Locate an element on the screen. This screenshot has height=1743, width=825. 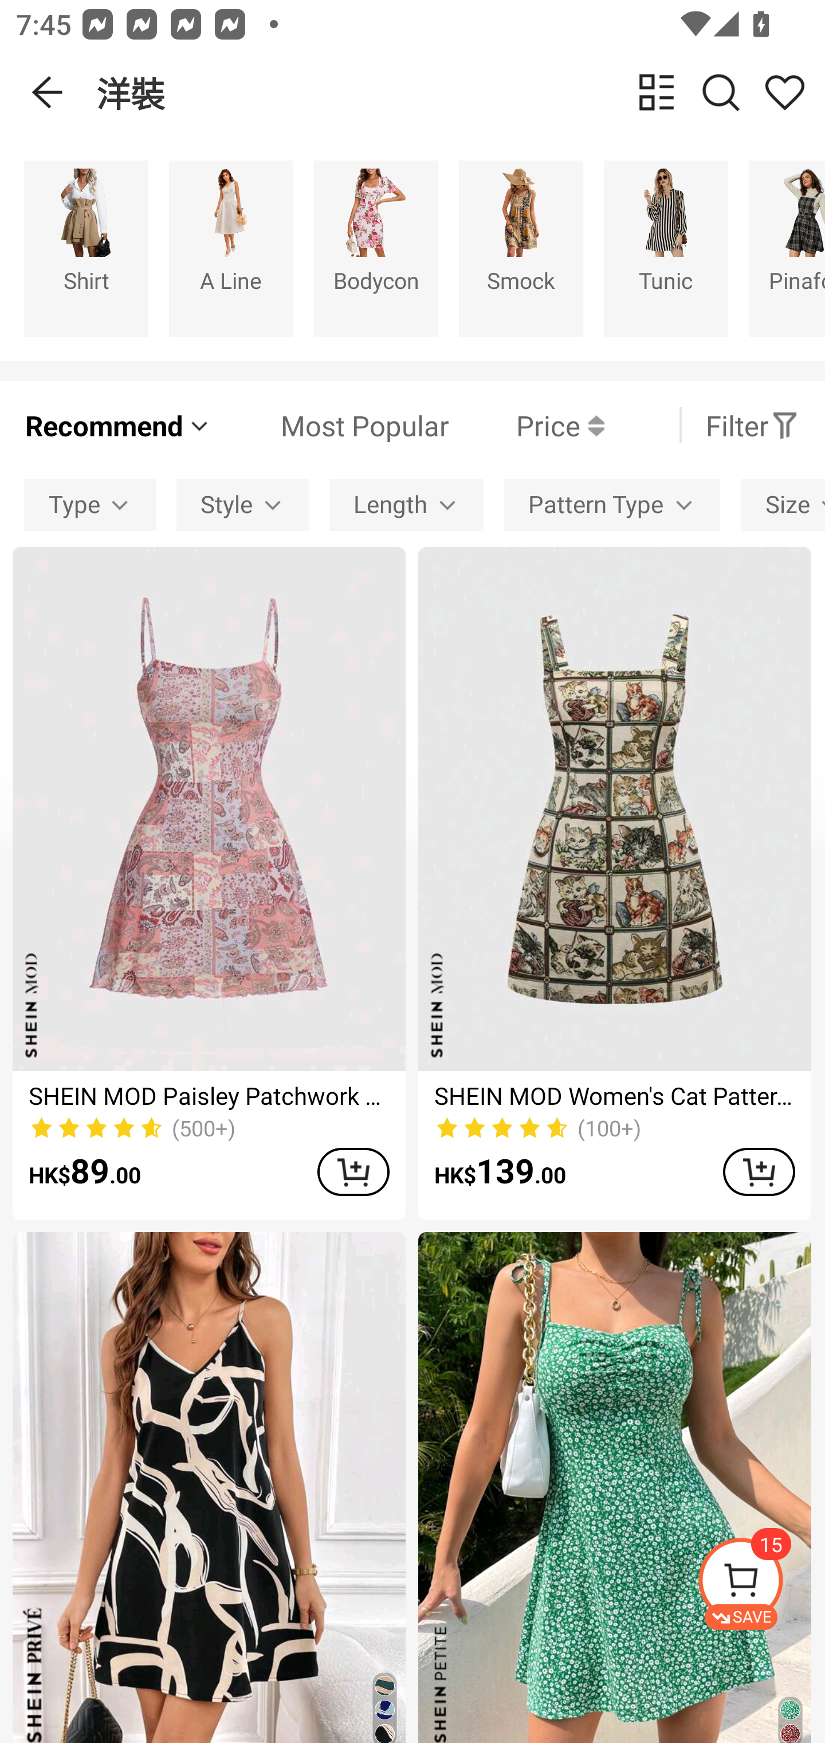
Shirt is located at coordinates (86, 248).